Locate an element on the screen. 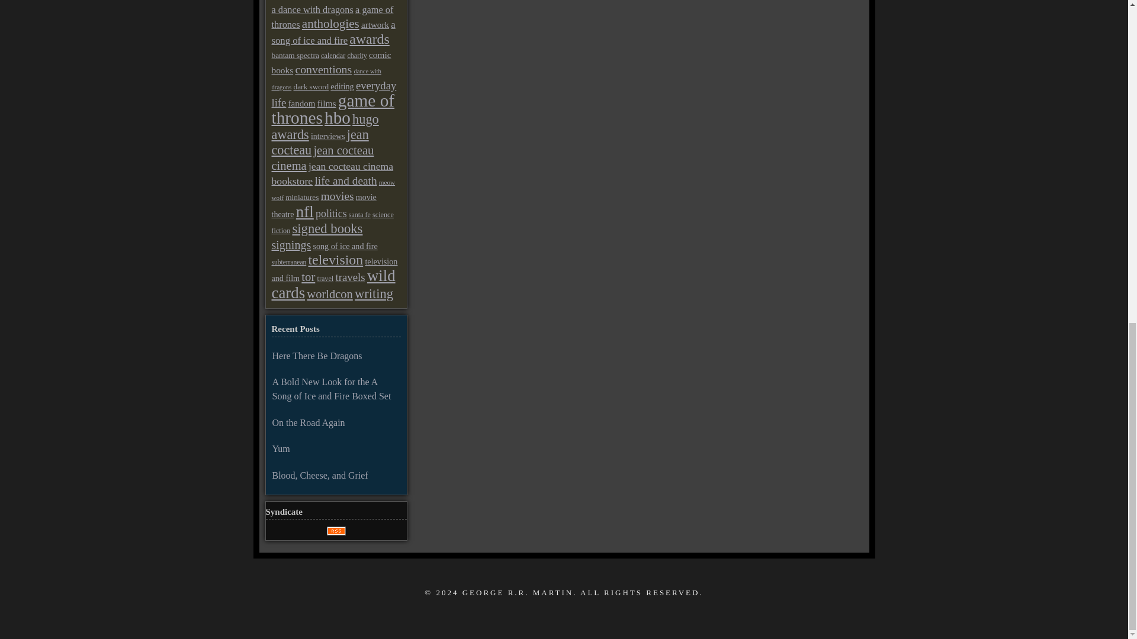 The height and width of the screenshot is (639, 1137). comic books is located at coordinates (331, 63).